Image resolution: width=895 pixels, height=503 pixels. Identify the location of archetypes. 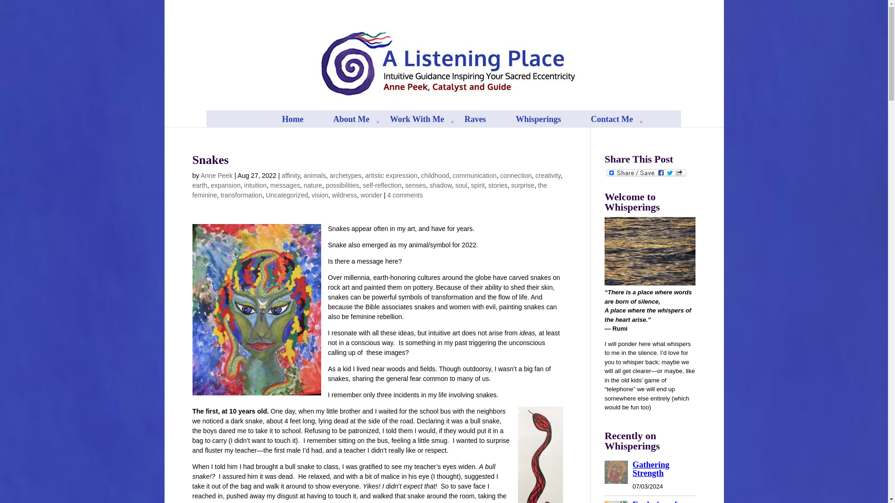
(345, 175).